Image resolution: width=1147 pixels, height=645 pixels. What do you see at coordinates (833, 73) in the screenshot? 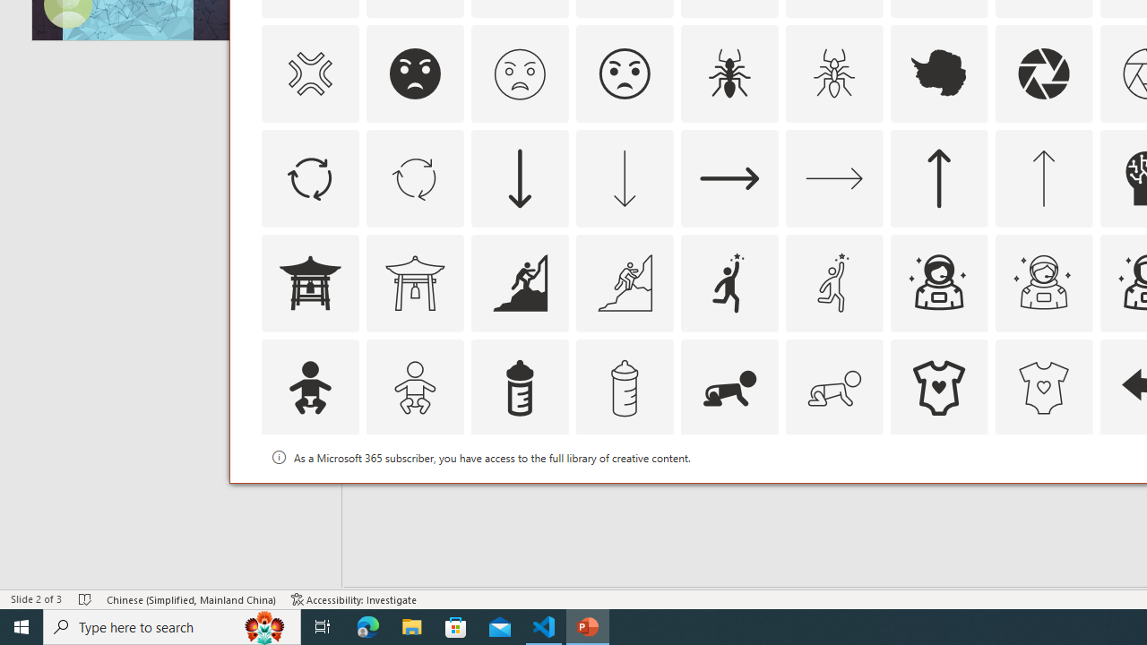
I see `AutomationID: Icons_Ant_M` at bounding box center [833, 73].